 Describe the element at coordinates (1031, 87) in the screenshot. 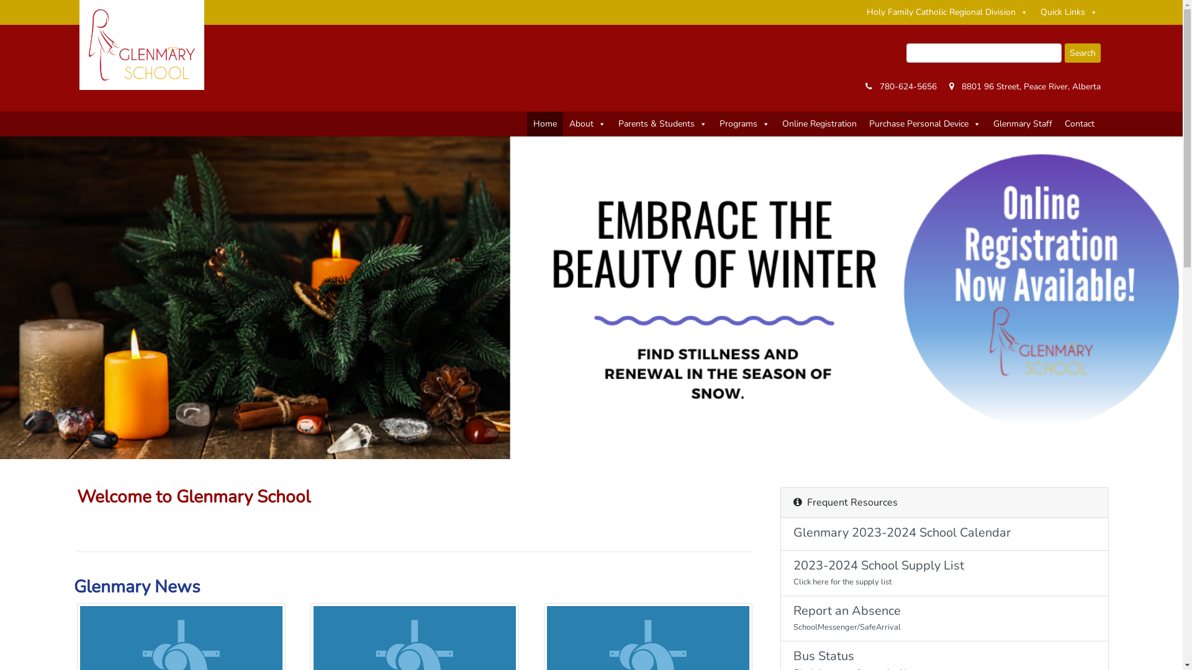

I see `8801 96 Street, Peace River, Alberta` at that location.